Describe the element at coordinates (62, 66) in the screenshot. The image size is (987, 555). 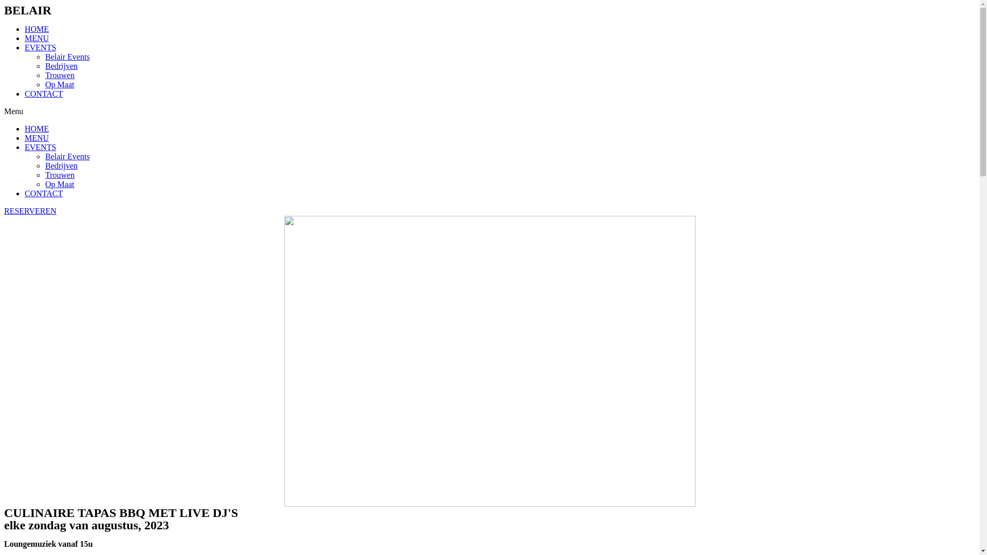
I see `Bedrijven` at that location.